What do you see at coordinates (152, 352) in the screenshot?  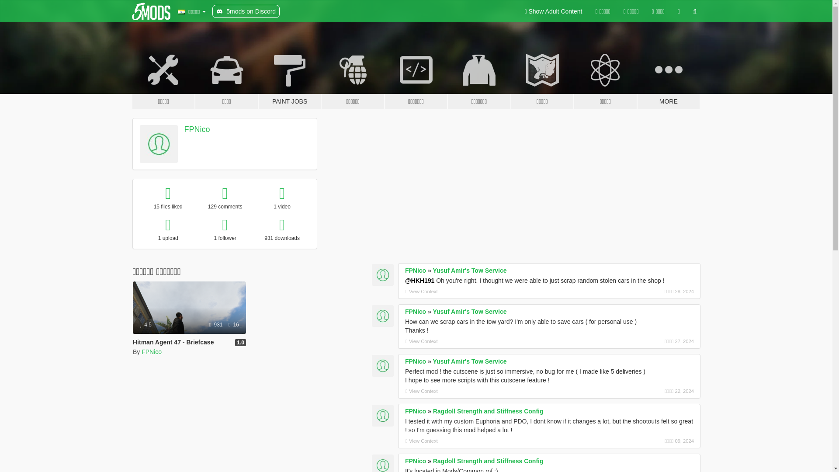 I see `FPNico` at bounding box center [152, 352].